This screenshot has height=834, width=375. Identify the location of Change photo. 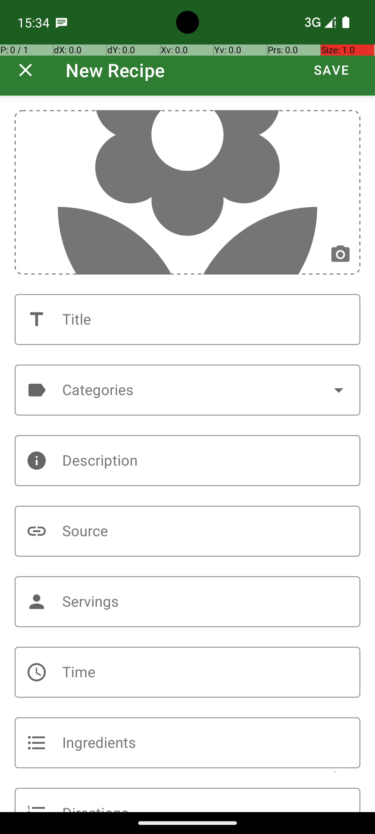
(340, 254).